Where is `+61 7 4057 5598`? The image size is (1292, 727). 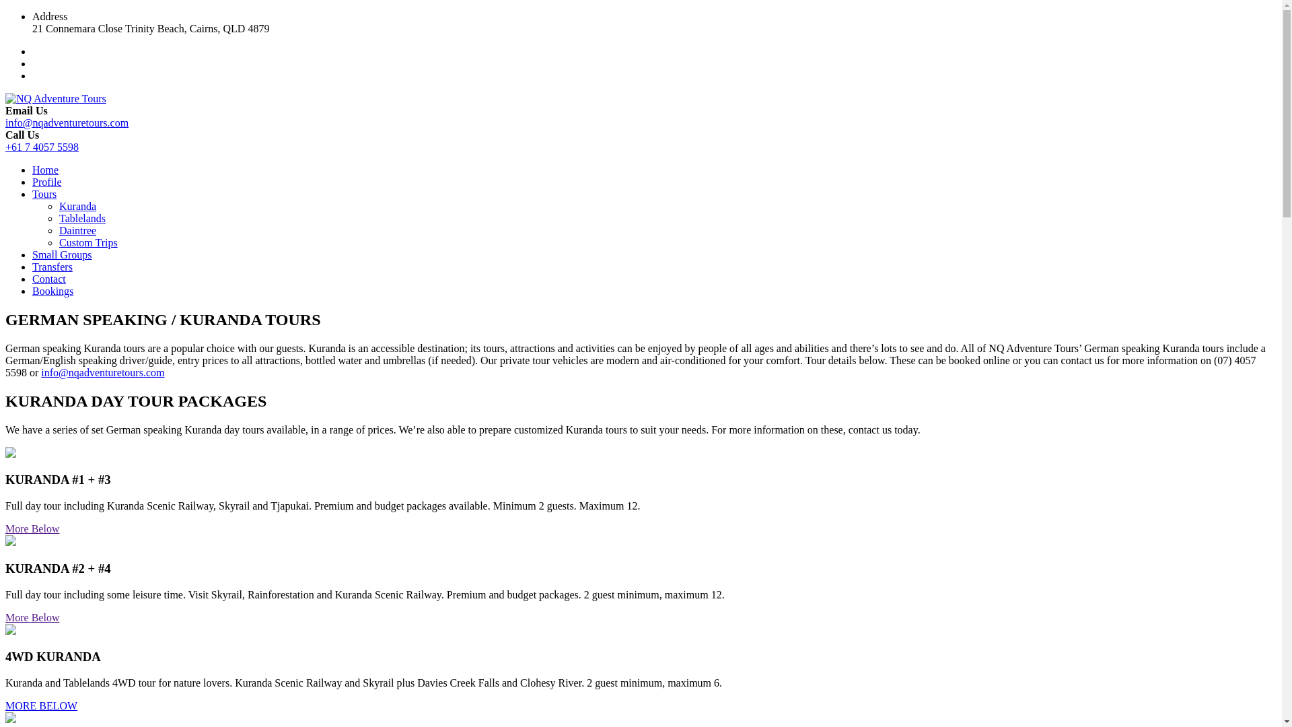
+61 7 4057 5598 is located at coordinates (42, 147).